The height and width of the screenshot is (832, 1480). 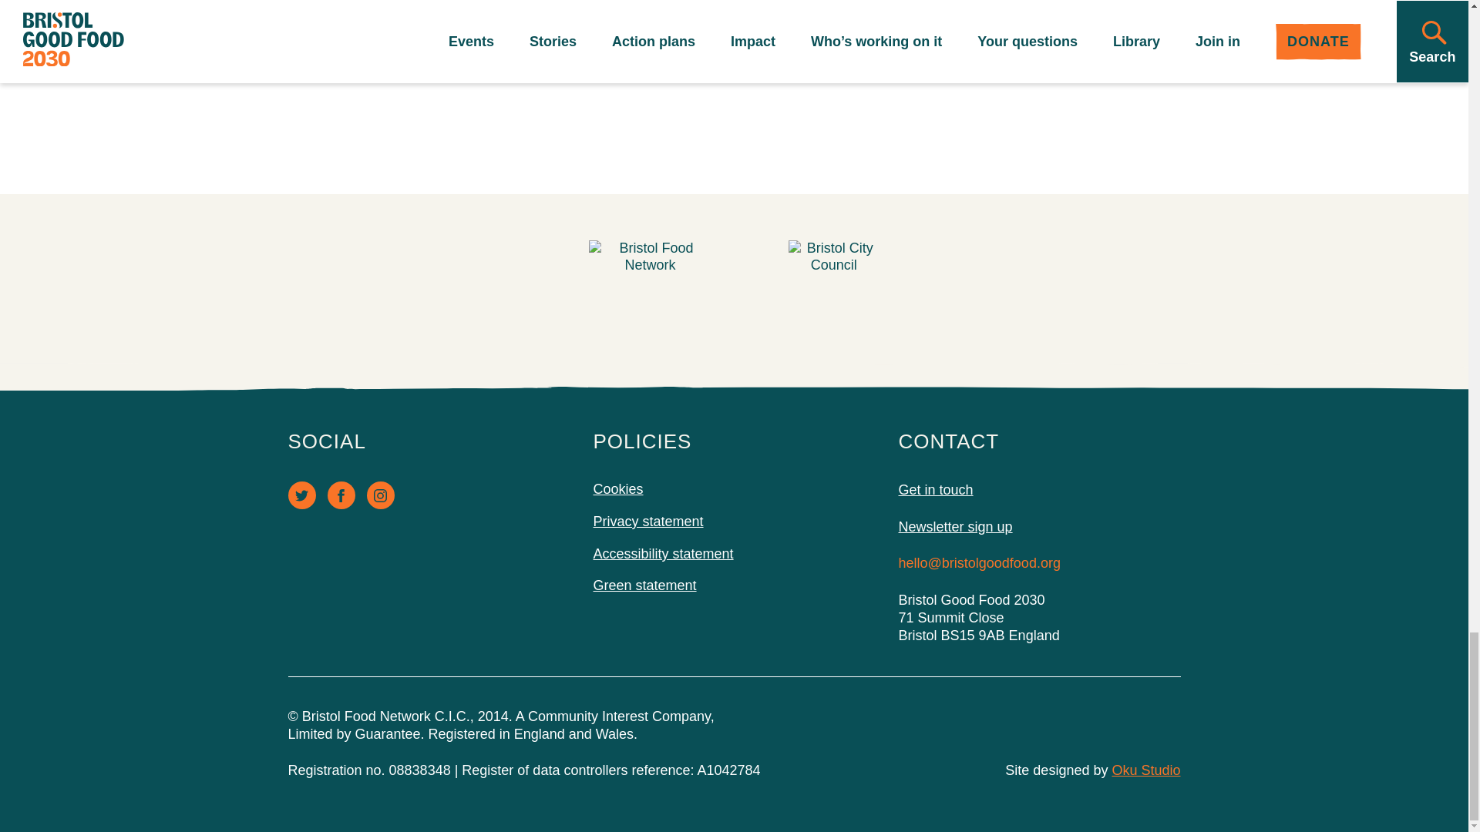 What do you see at coordinates (341, 495) in the screenshot?
I see `Facebook - Opens in new window.` at bounding box center [341, 495].